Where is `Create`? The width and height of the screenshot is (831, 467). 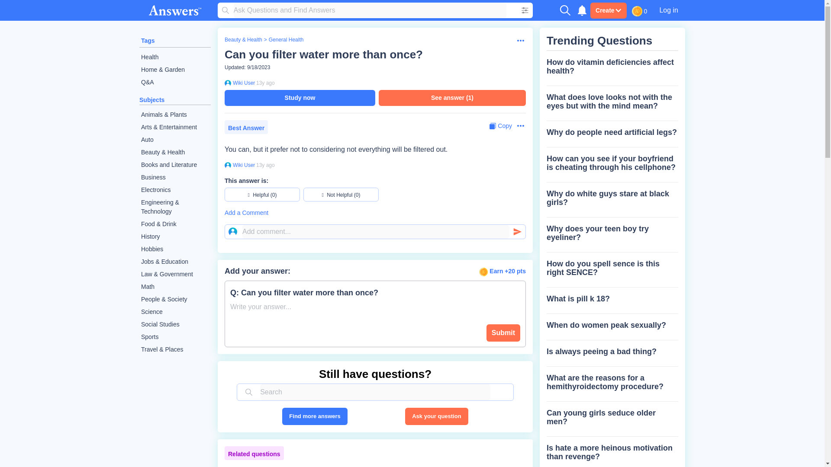
Create is located at coordinates (608, 10).